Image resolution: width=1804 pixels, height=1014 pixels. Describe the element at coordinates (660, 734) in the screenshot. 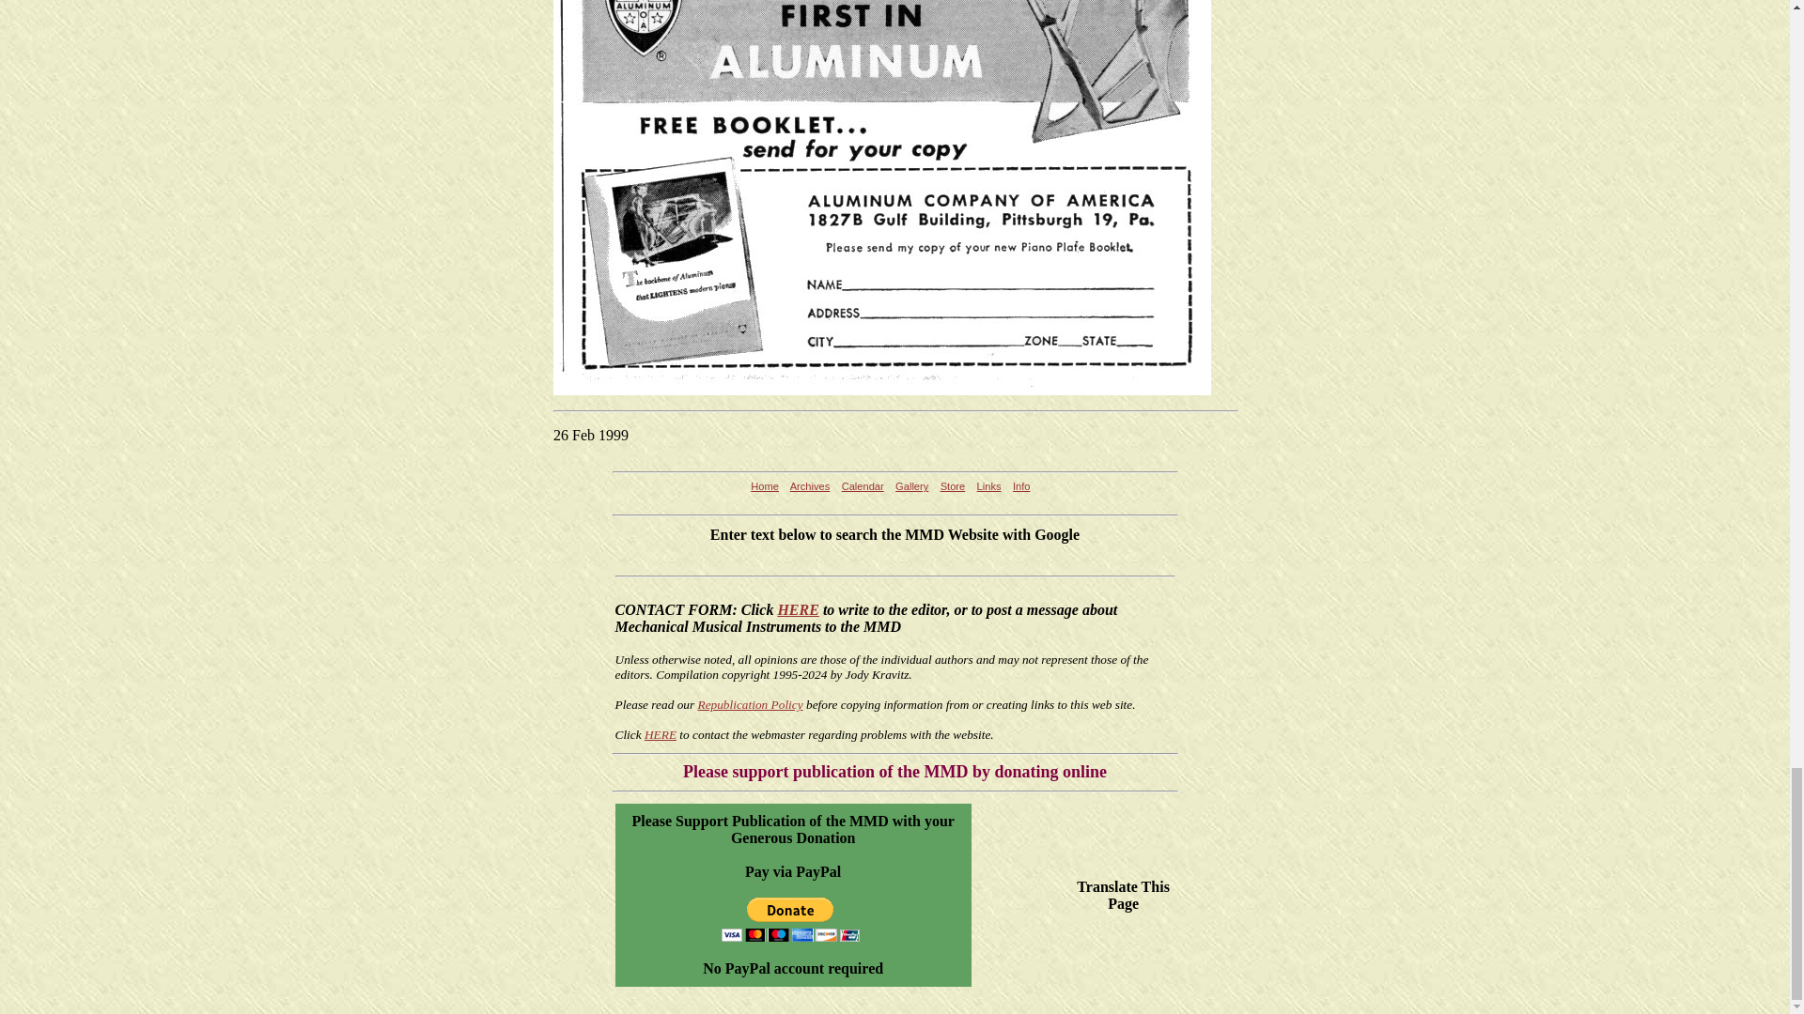

I see `HERE` at that location.